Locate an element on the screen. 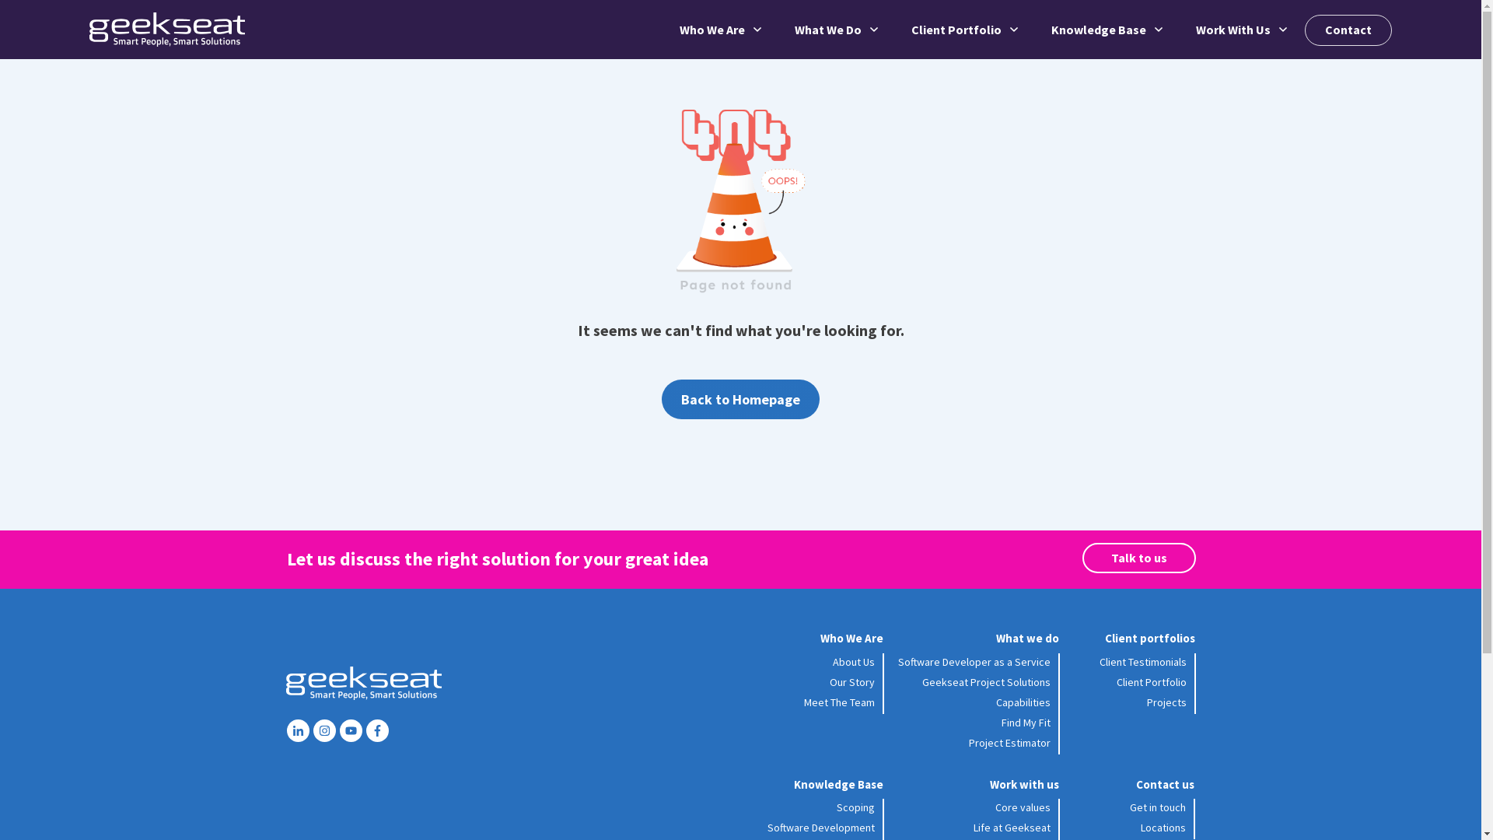 This screenshot has width=1493, height=840. Locations is located at coordinates (1163, 828).